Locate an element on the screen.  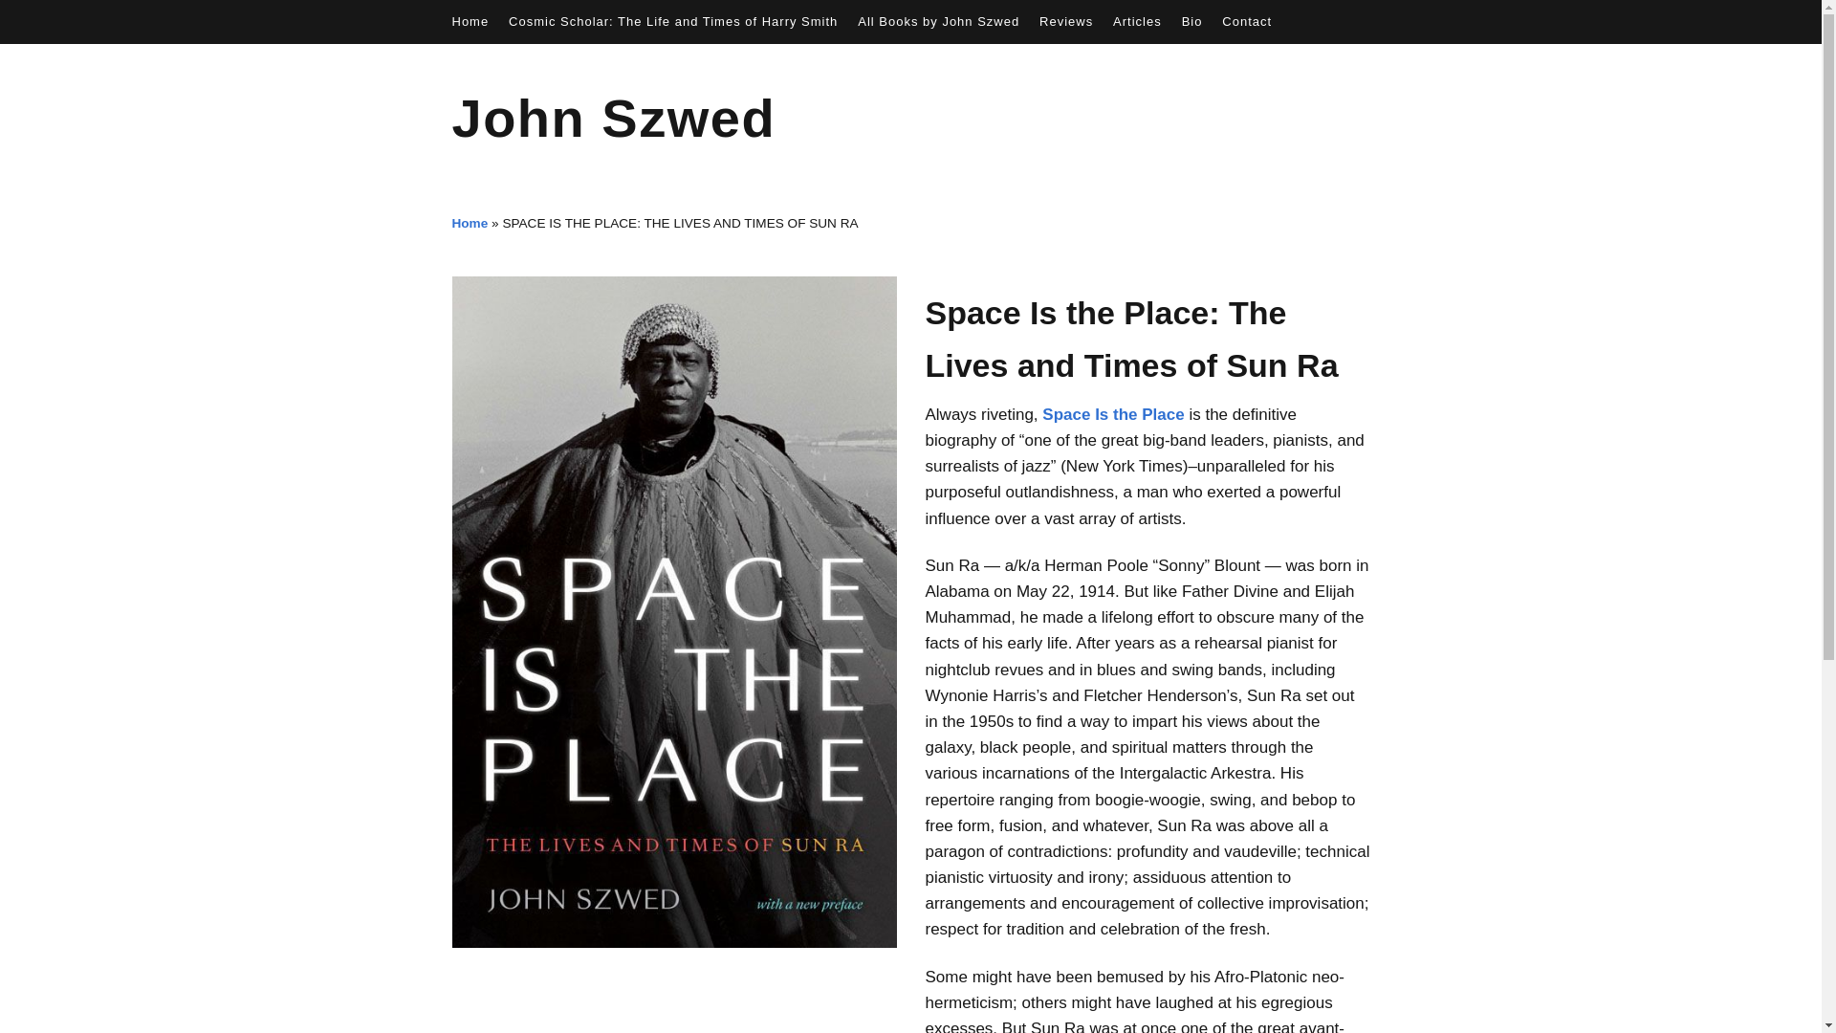
Reviews is located at coordinates (1065, 21).